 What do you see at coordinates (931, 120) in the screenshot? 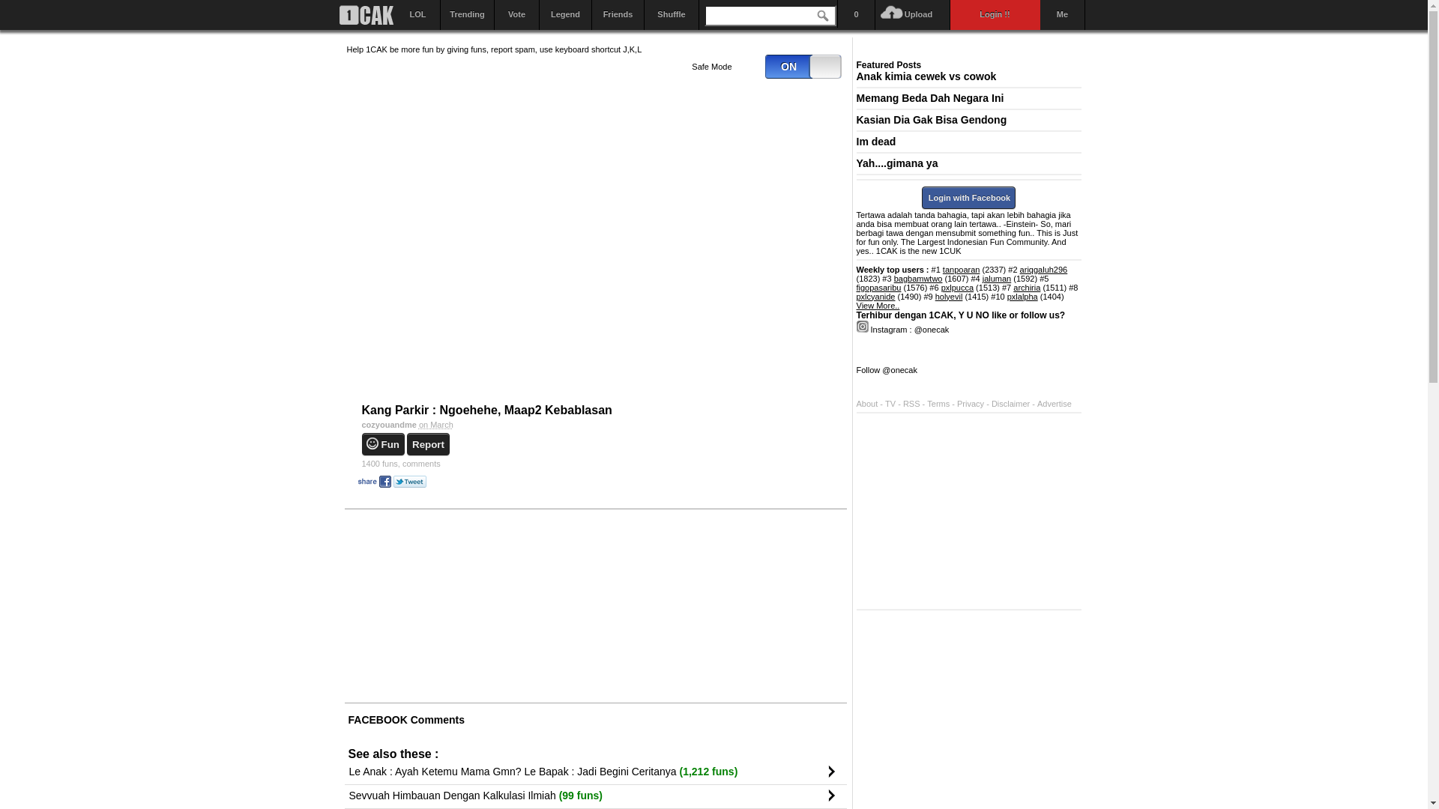
I see `Kasian Dia Gak Bisa Gendong` at bounding box center [931, 120].